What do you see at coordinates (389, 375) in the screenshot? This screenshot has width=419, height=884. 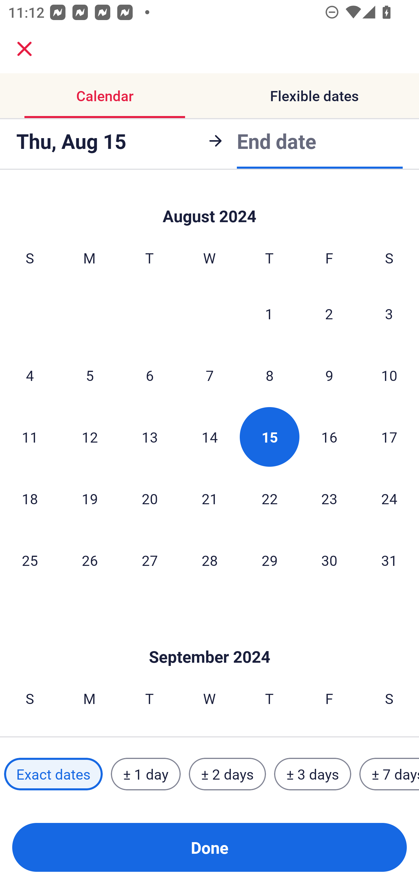 I see `10 Saturday, August 10, 2024` at bounding box center [389, 375].